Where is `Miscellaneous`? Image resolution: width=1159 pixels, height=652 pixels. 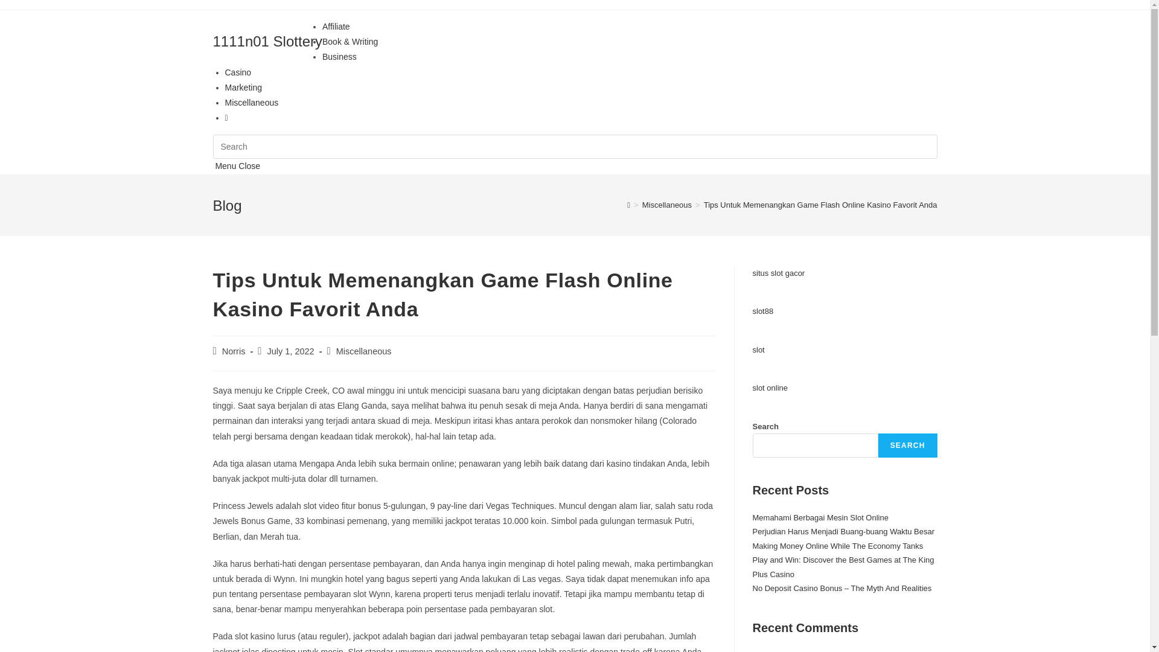
Miscellaneous is located at coordinates (667, 205).